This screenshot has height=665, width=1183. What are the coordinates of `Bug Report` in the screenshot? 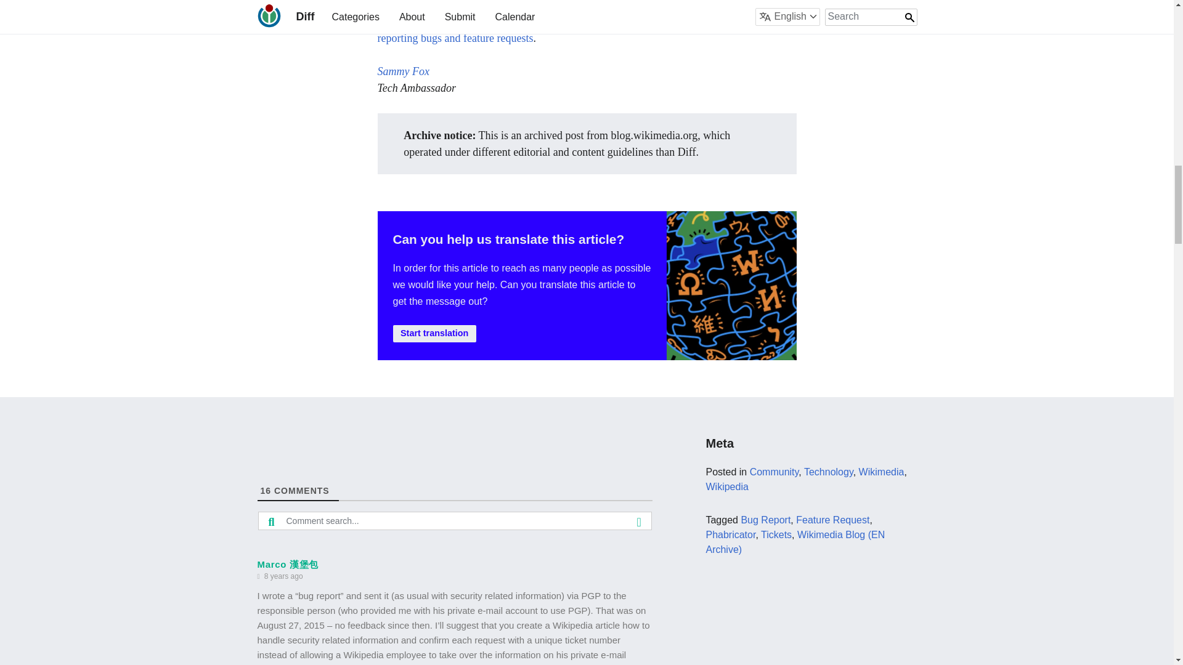 It's located at (765, 520).